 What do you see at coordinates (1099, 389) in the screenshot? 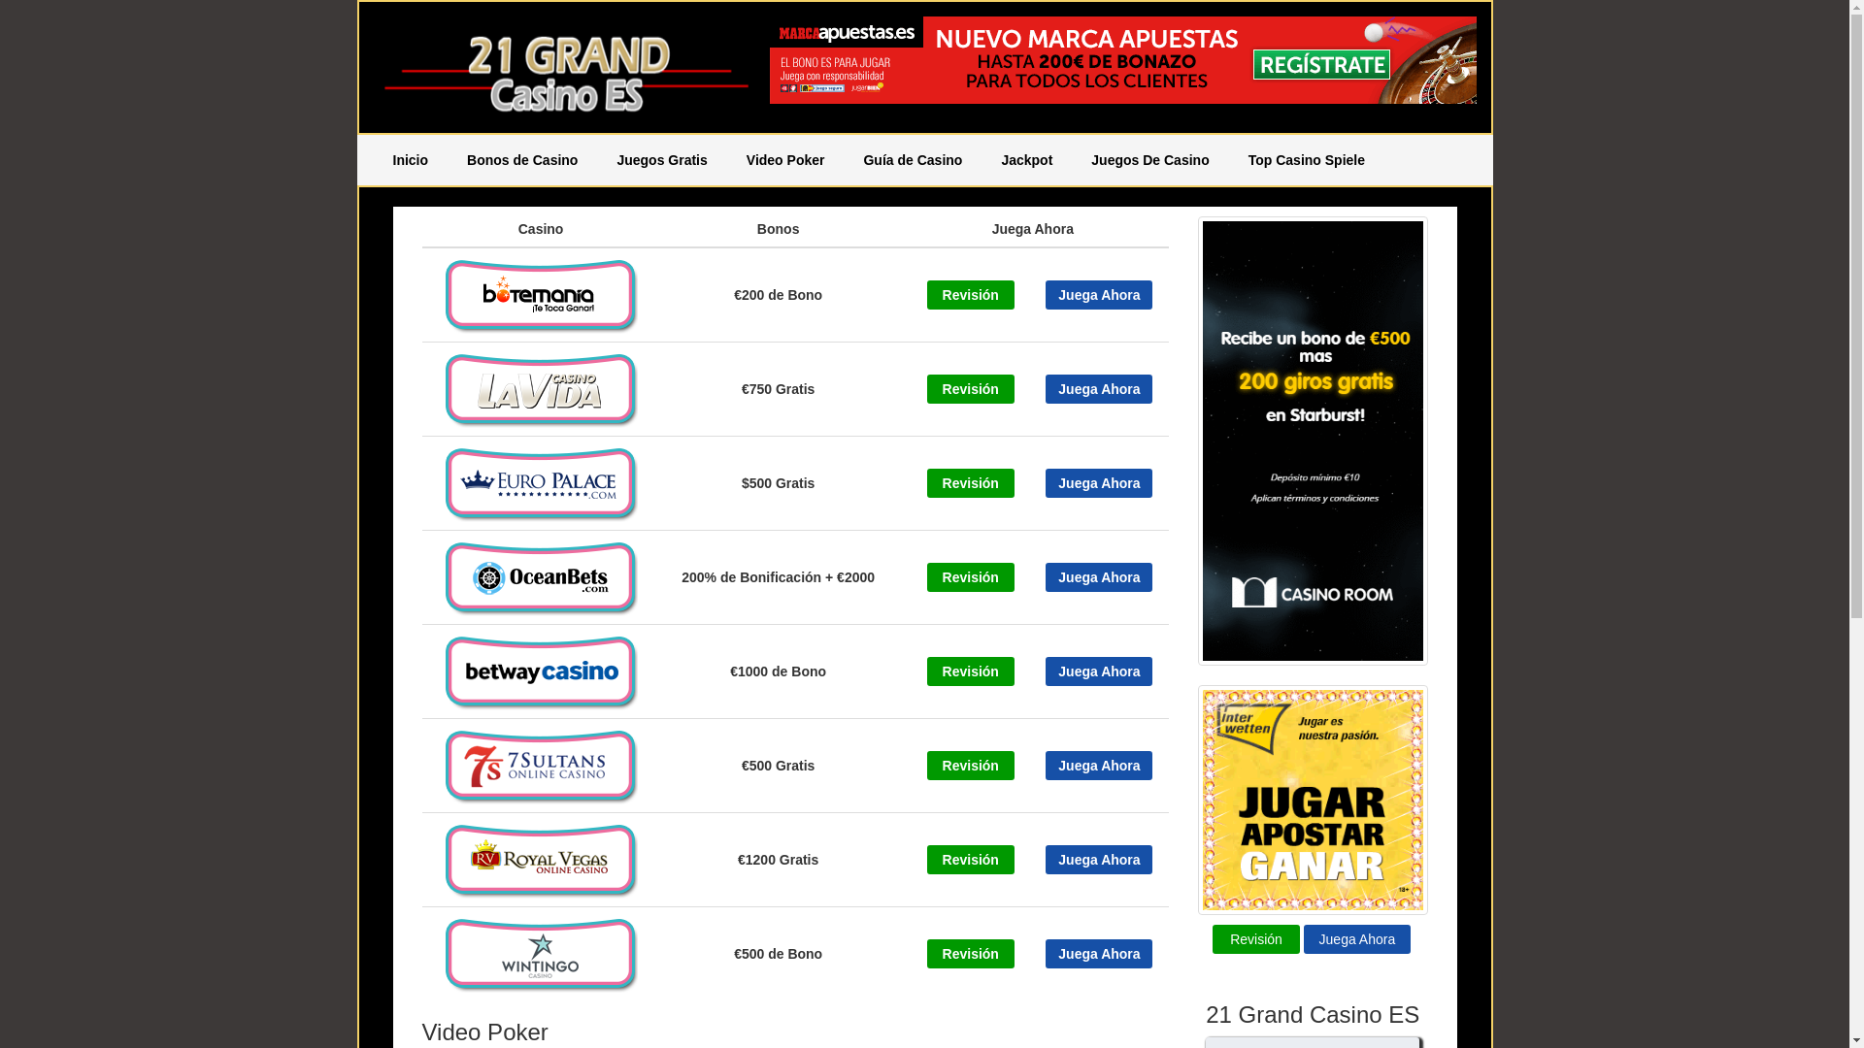
I see `Juega Ahora` at bounding box center [1099, 389].